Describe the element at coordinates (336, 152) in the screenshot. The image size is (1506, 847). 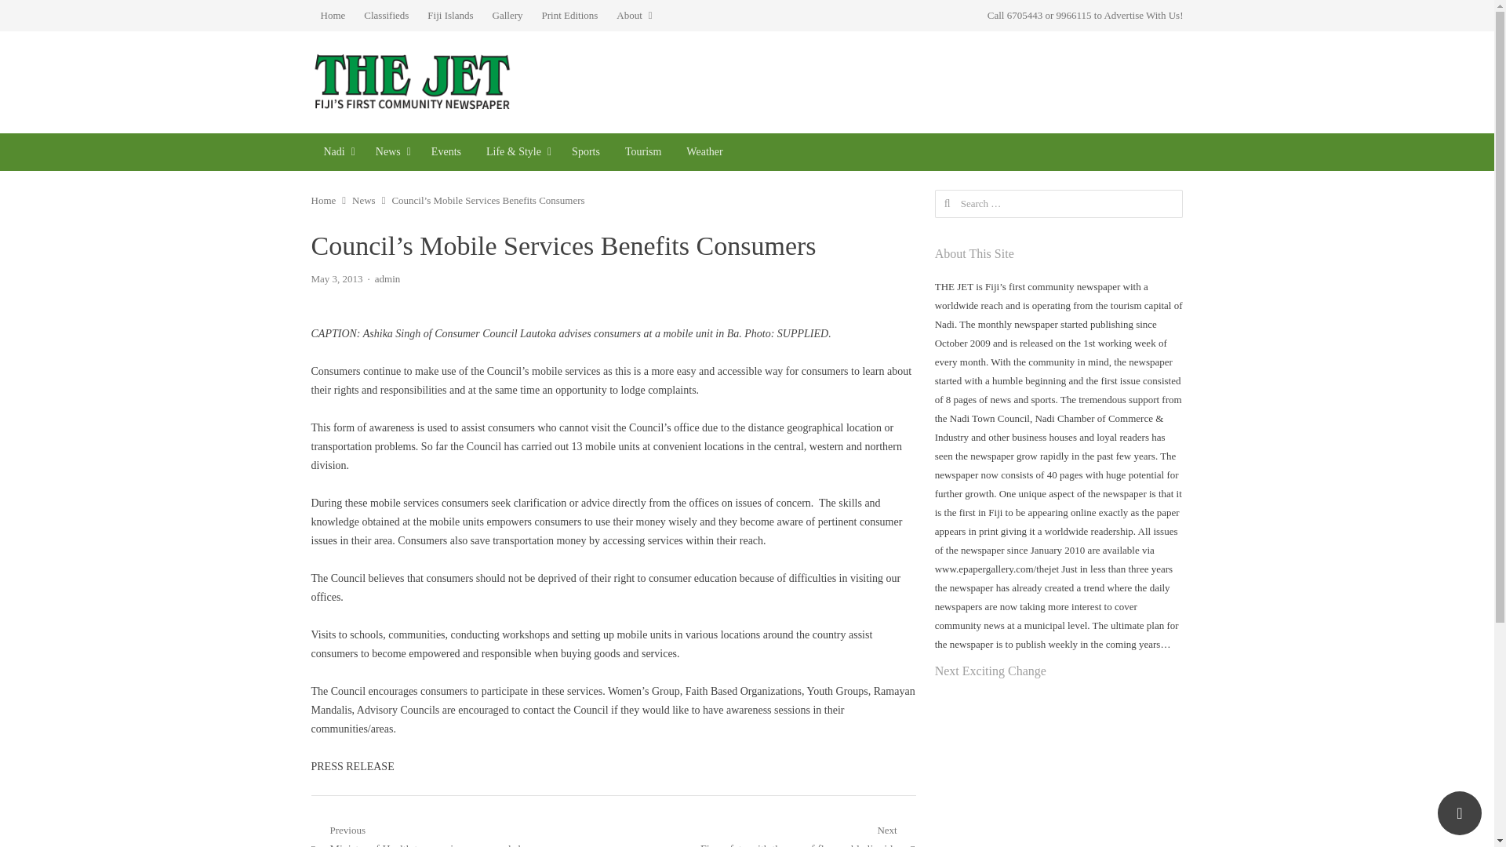
I see `Nadi` at that location.